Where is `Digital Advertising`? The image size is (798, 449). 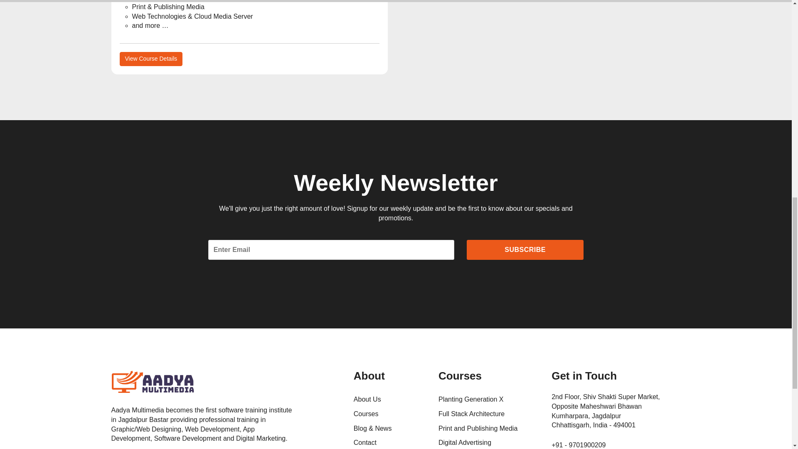 Digital Advertising is located at coordinates (489, 442).